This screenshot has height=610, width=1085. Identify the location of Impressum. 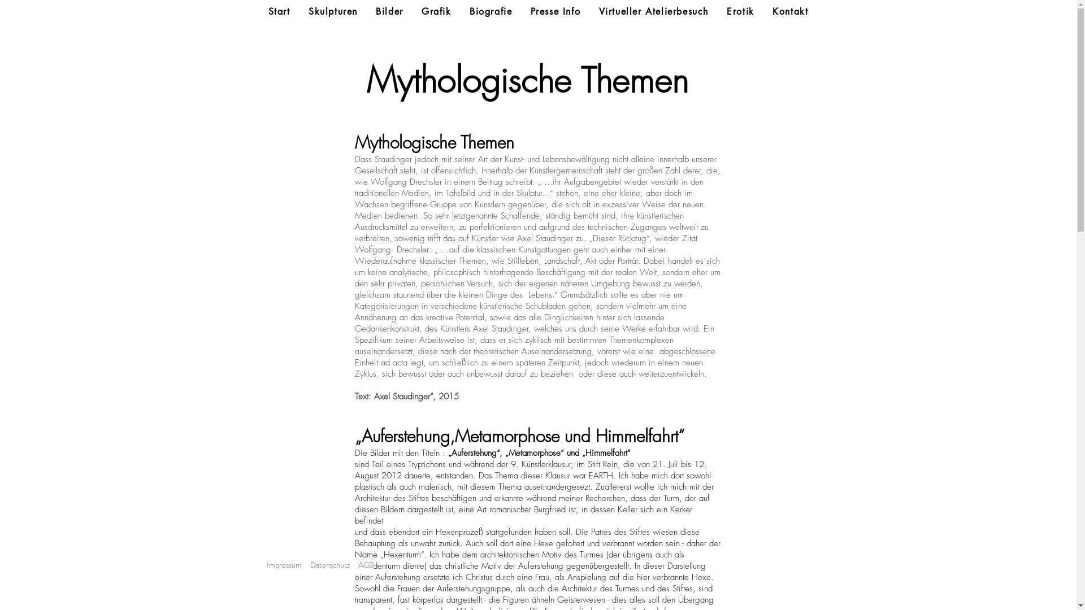
(284, 565).